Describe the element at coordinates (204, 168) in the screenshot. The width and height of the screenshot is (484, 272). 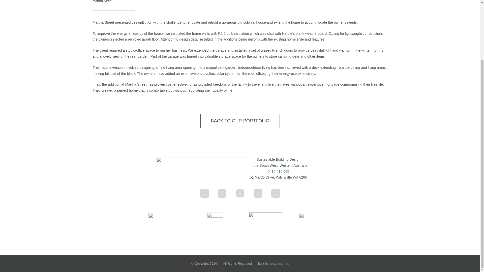
I see `designButton-new-logo-grey` at that location.